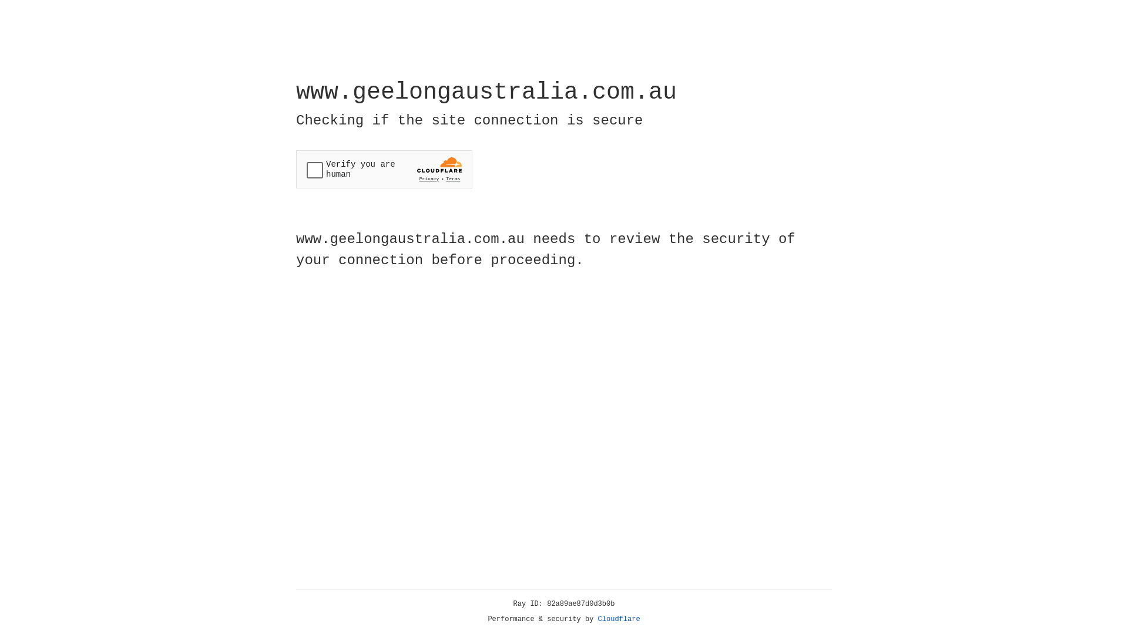 Image resolution: width=1128 pixels, height=634 pixels. What do you see at coordinates (619, 619) in the screenshot?
I see `Cloudflare` at bounding box center [619, 619].